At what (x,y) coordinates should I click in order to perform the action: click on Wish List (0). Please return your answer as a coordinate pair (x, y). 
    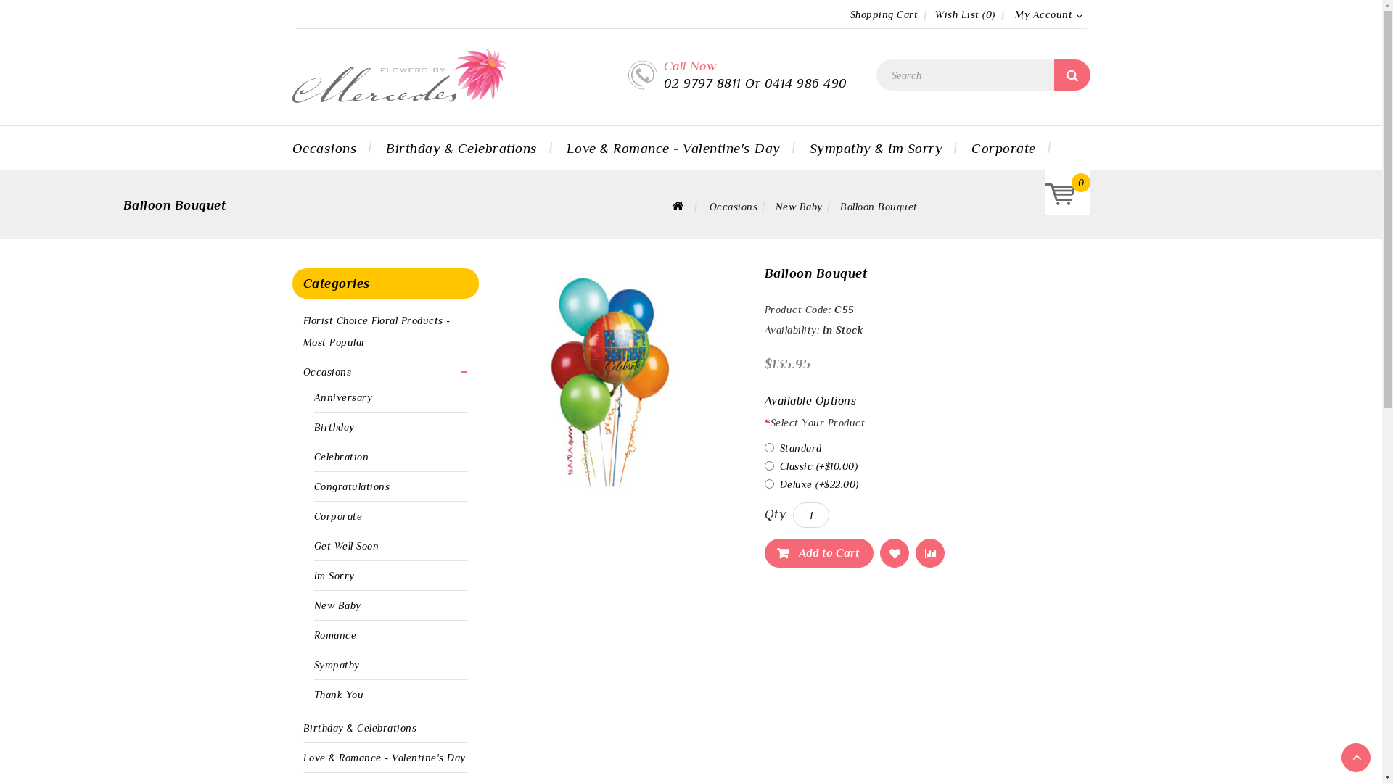
    Looking at the image, I should click on (965, 14).